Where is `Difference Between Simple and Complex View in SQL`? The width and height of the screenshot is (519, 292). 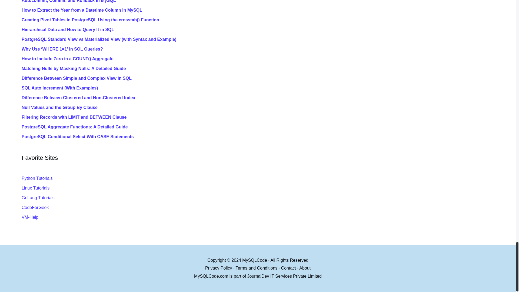
Difference Between Simple and Complex View in SQL is located at coordinates (266, 78).